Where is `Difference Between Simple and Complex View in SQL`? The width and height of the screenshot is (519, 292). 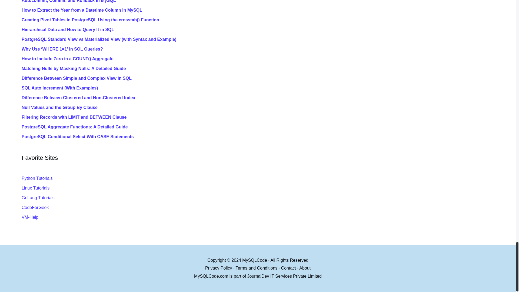
Difference Between Simple and Complex View in SQL is located at coordinates (266, 78).